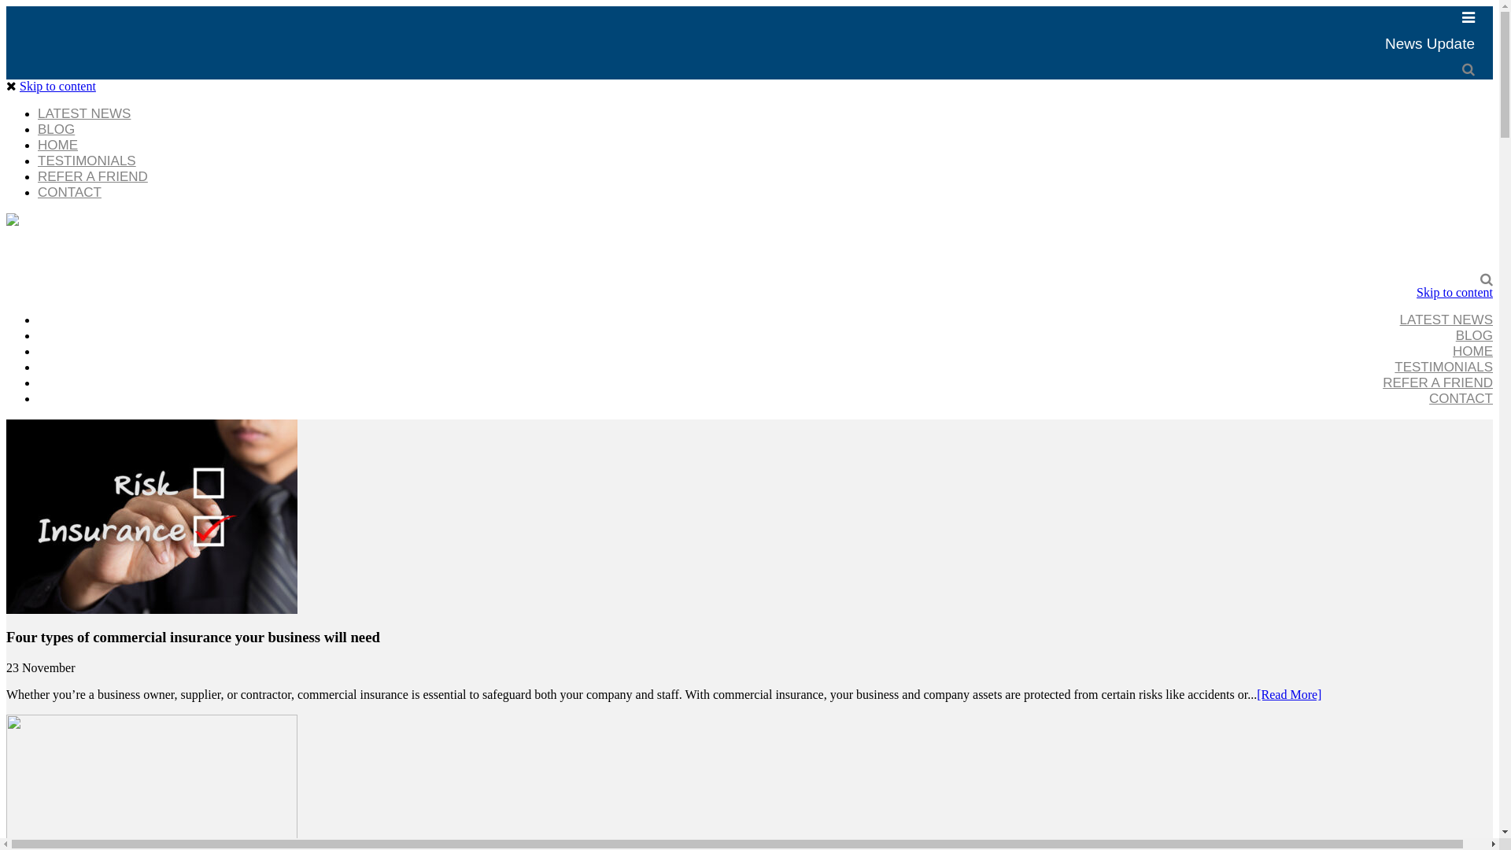 The image size is (1511, 850). Describe the element at coordinates (58, 145) in the screenshot. I see `HOME` at that location.